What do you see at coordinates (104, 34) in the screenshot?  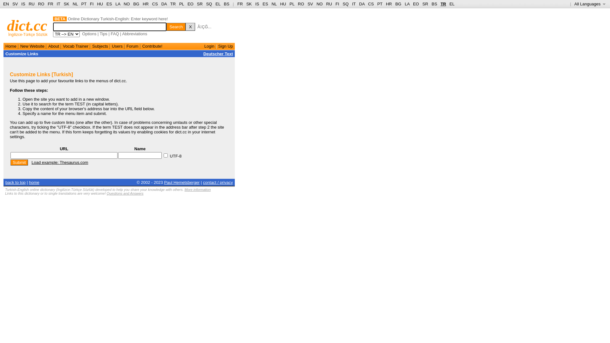 I see `Tips` at bounding box center [104, 34].